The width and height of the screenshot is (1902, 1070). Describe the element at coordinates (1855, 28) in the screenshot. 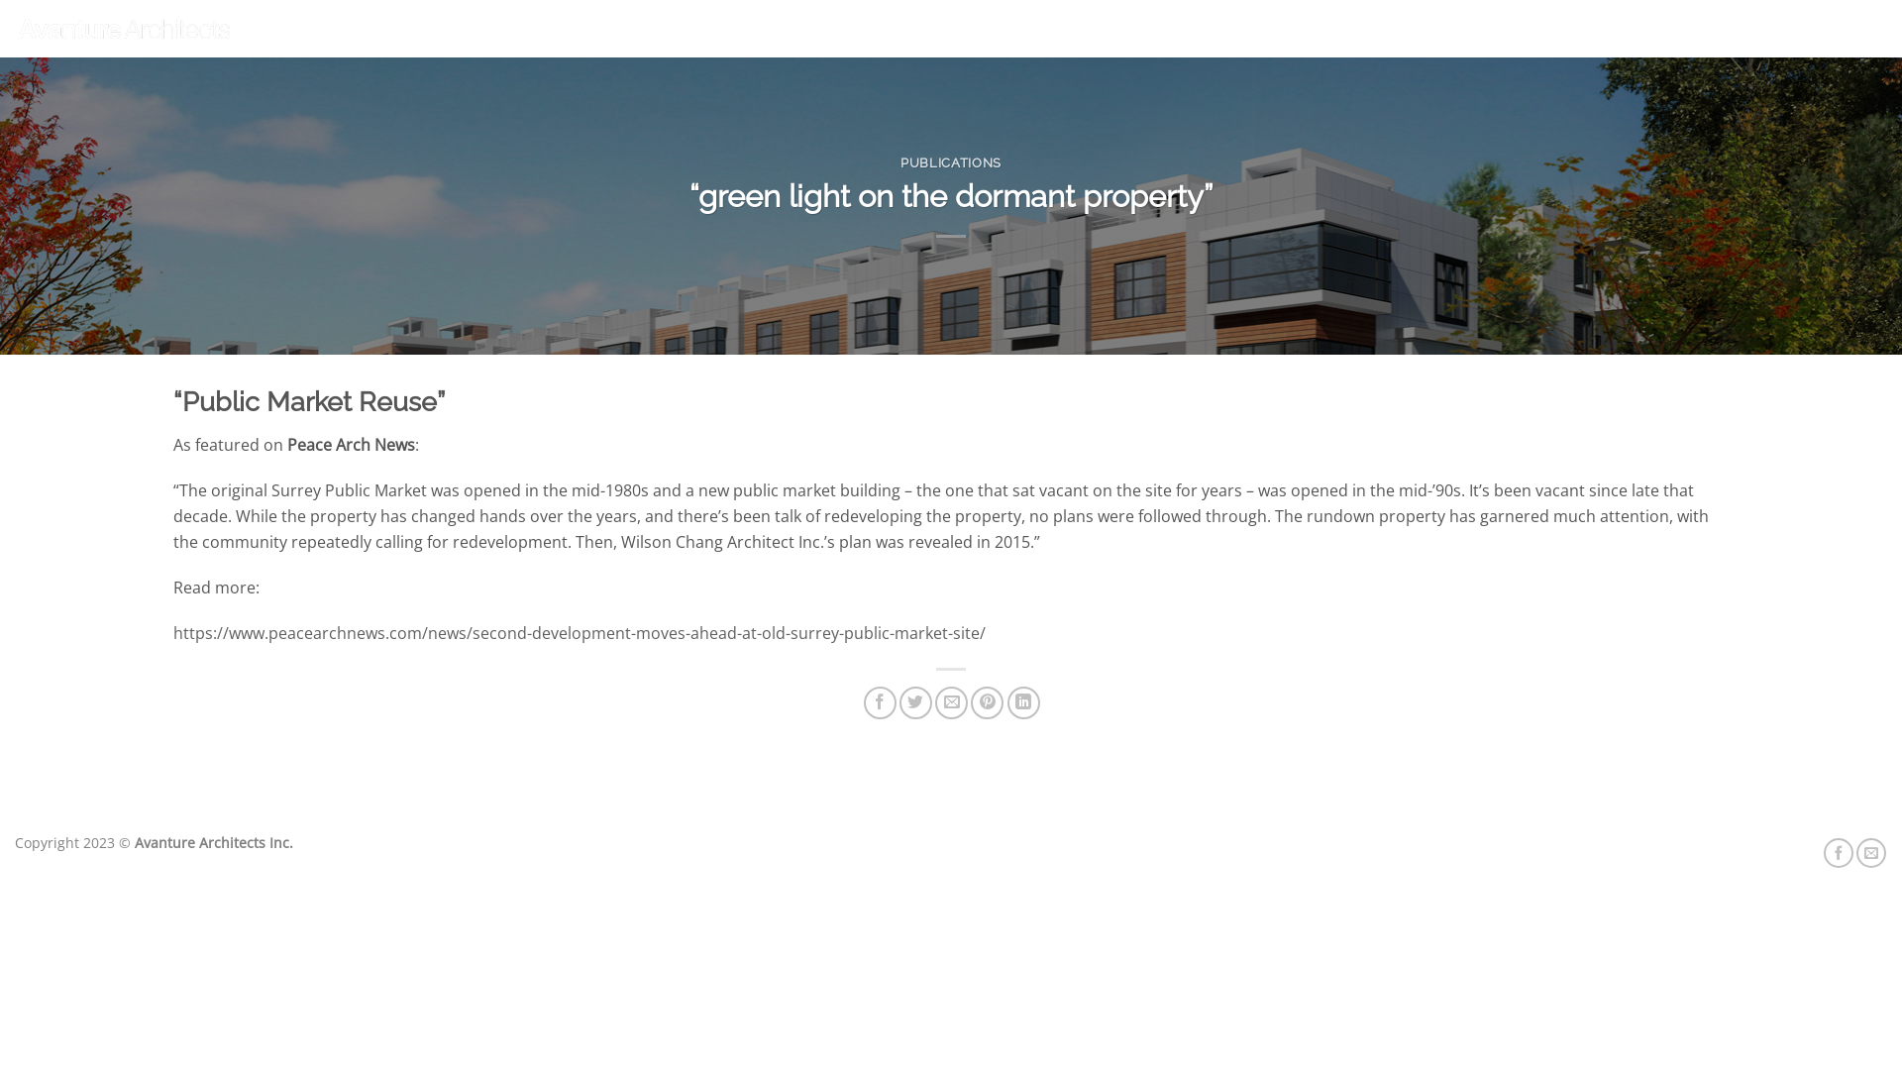

I see `CONTACT` at that location.